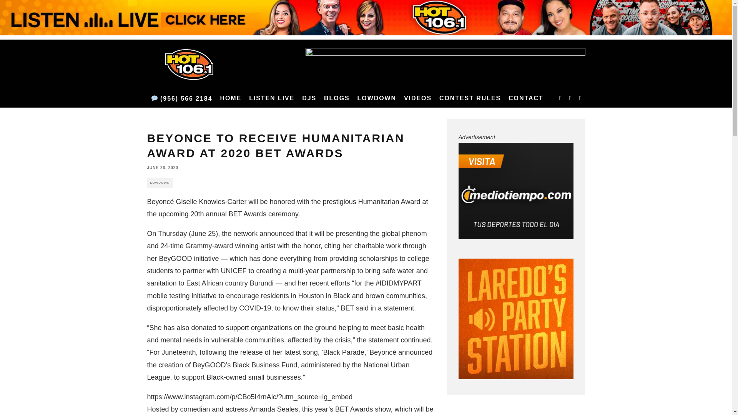 The image size is (738, 415). I want to click on LOWDOWN, so click(377, 98).